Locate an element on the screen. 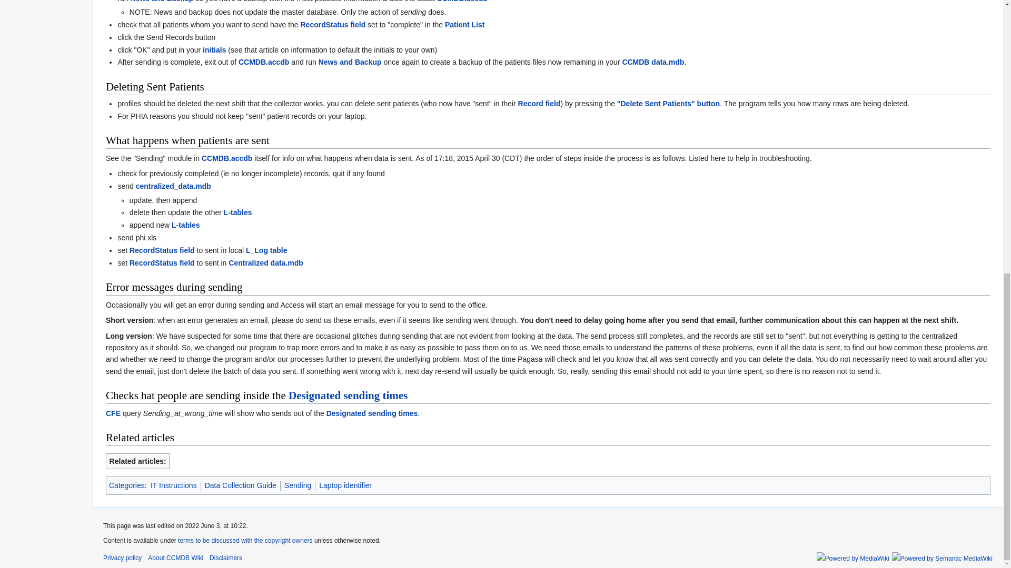  "Delete Sent Patients" button is located at coordinates (668, 104).